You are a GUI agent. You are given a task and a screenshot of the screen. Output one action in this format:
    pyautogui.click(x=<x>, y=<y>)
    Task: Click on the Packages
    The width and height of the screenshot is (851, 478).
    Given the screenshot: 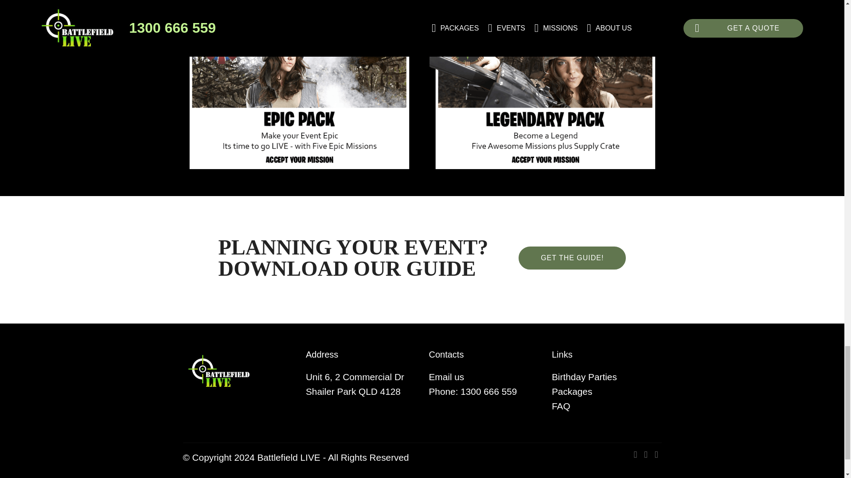 What is the action you would take?
    pyautogui.click(x=572, y=391)
    